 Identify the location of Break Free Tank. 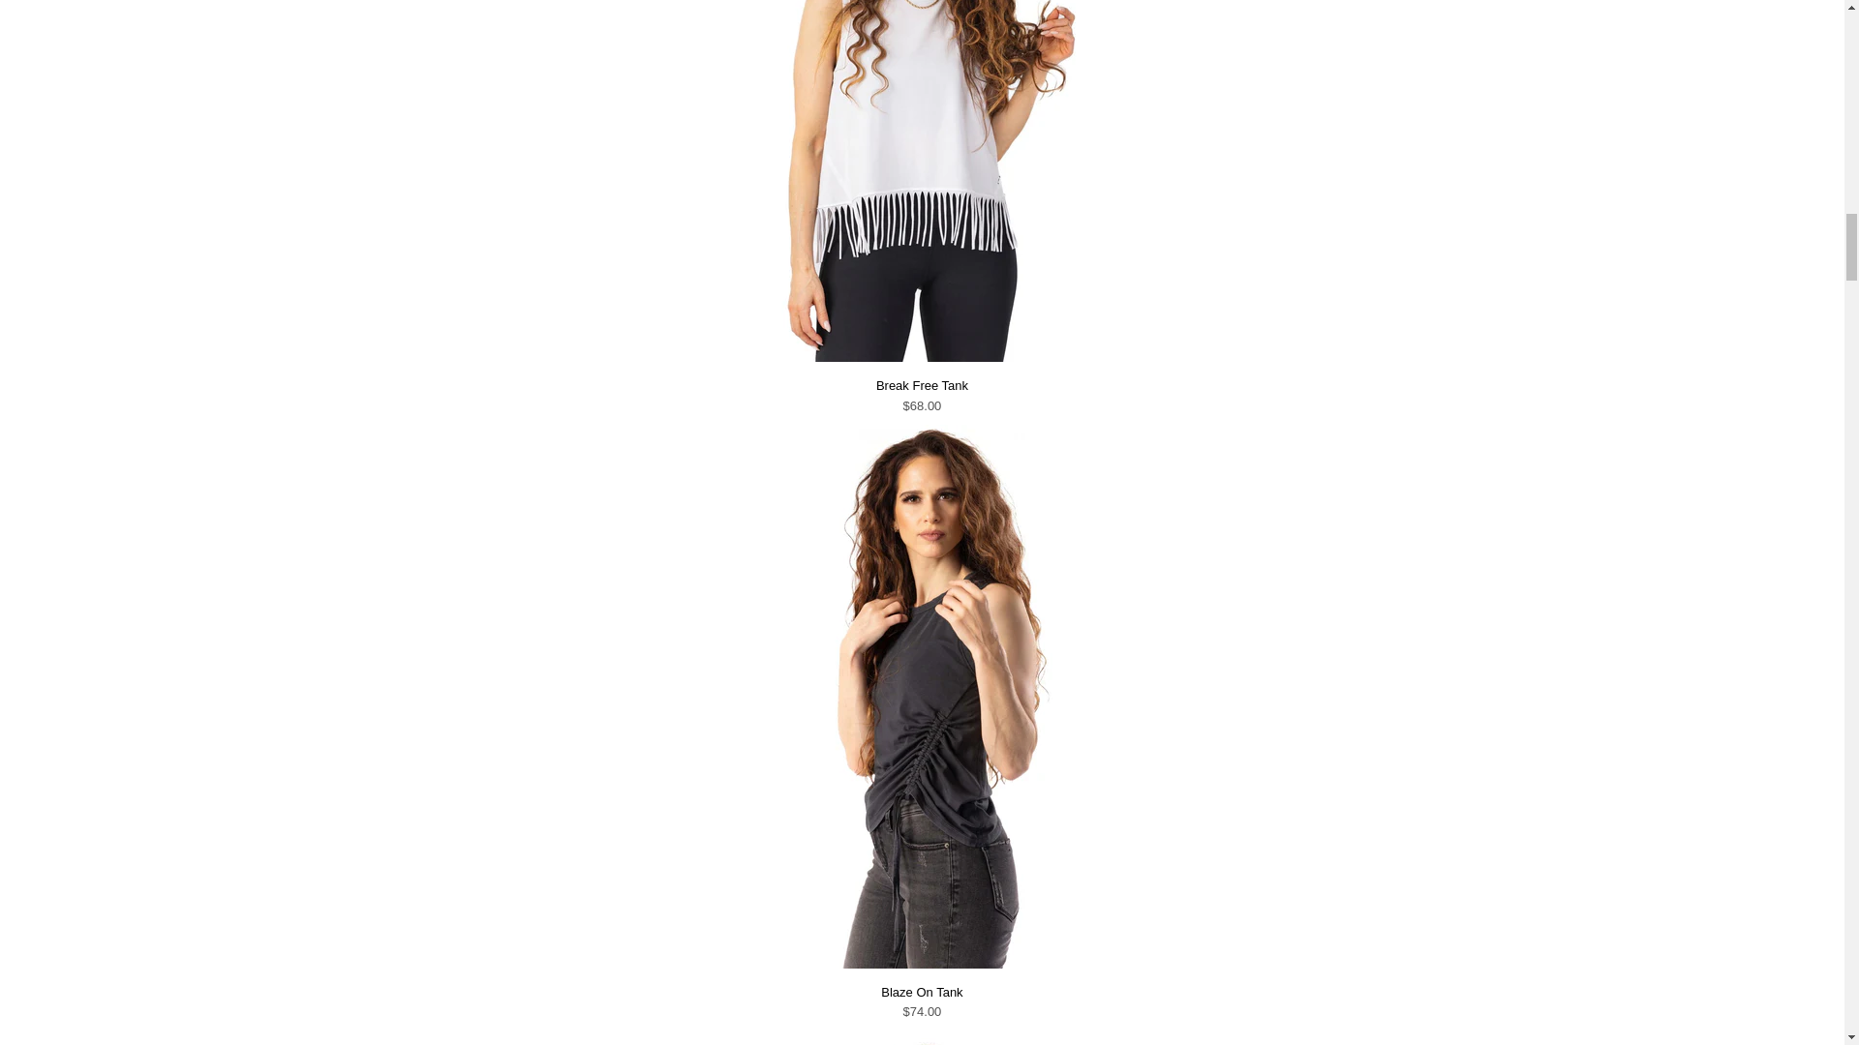
(922, 356).